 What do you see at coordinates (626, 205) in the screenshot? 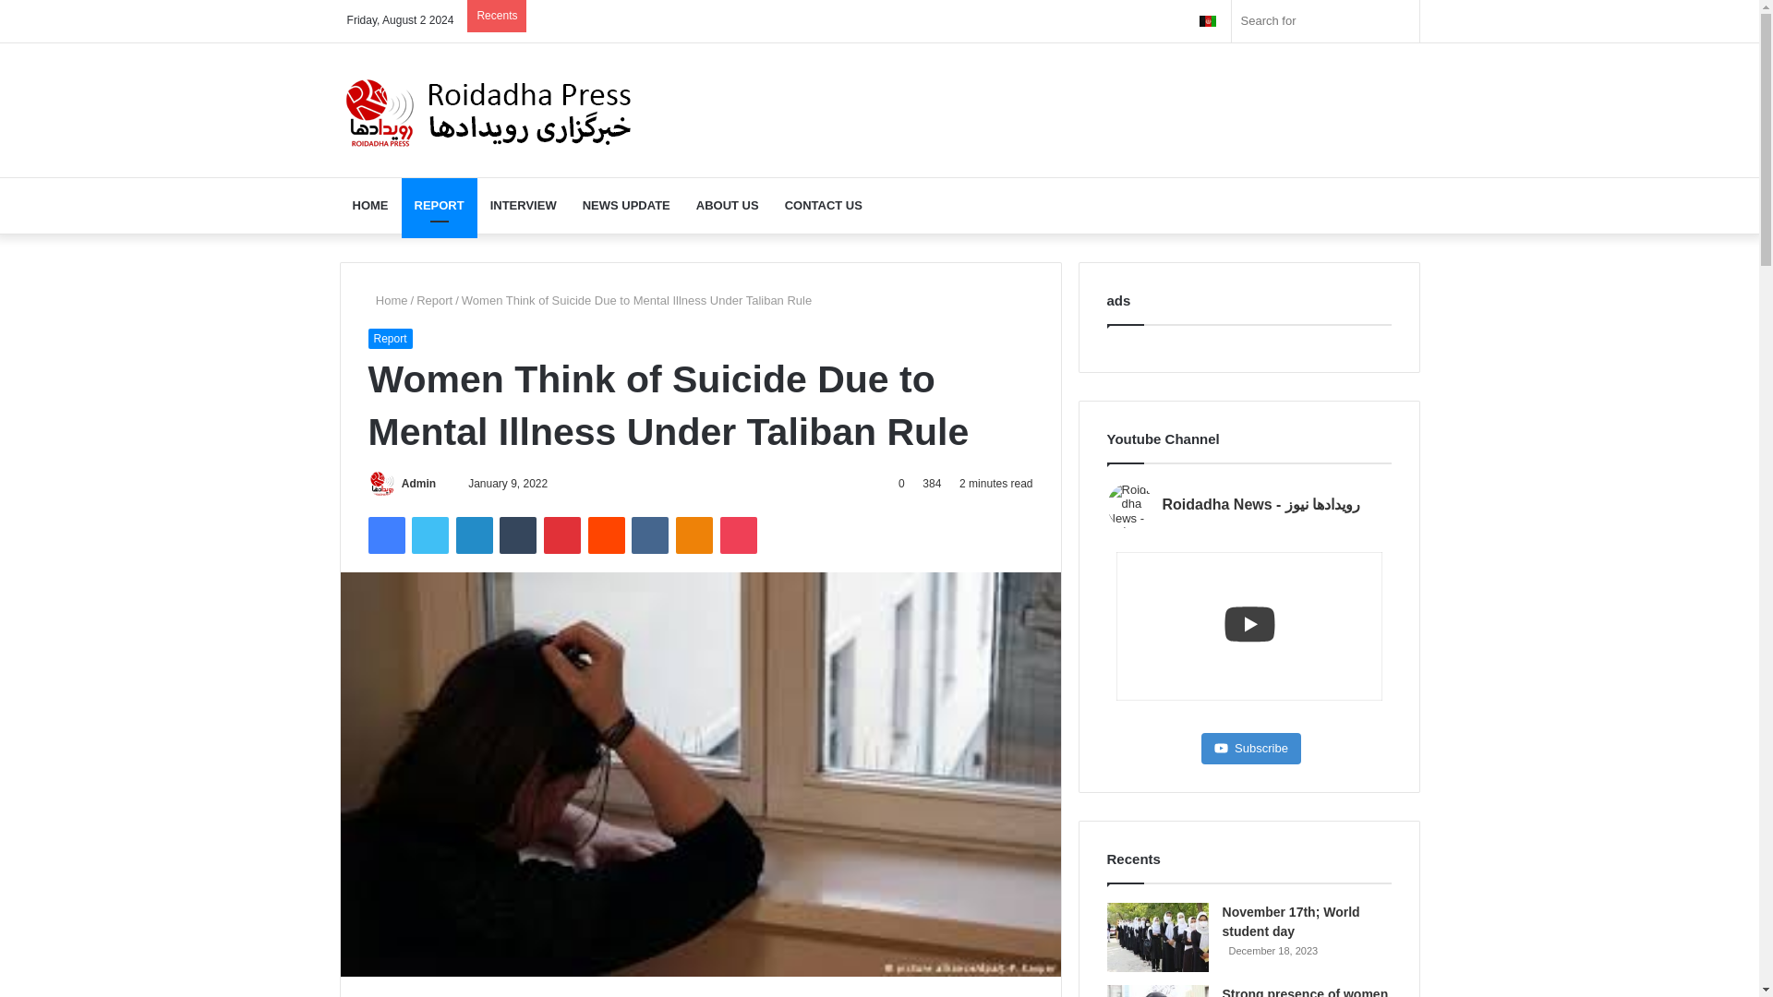
I see `NEWS UPDATE` at bounding box center [626, 205].